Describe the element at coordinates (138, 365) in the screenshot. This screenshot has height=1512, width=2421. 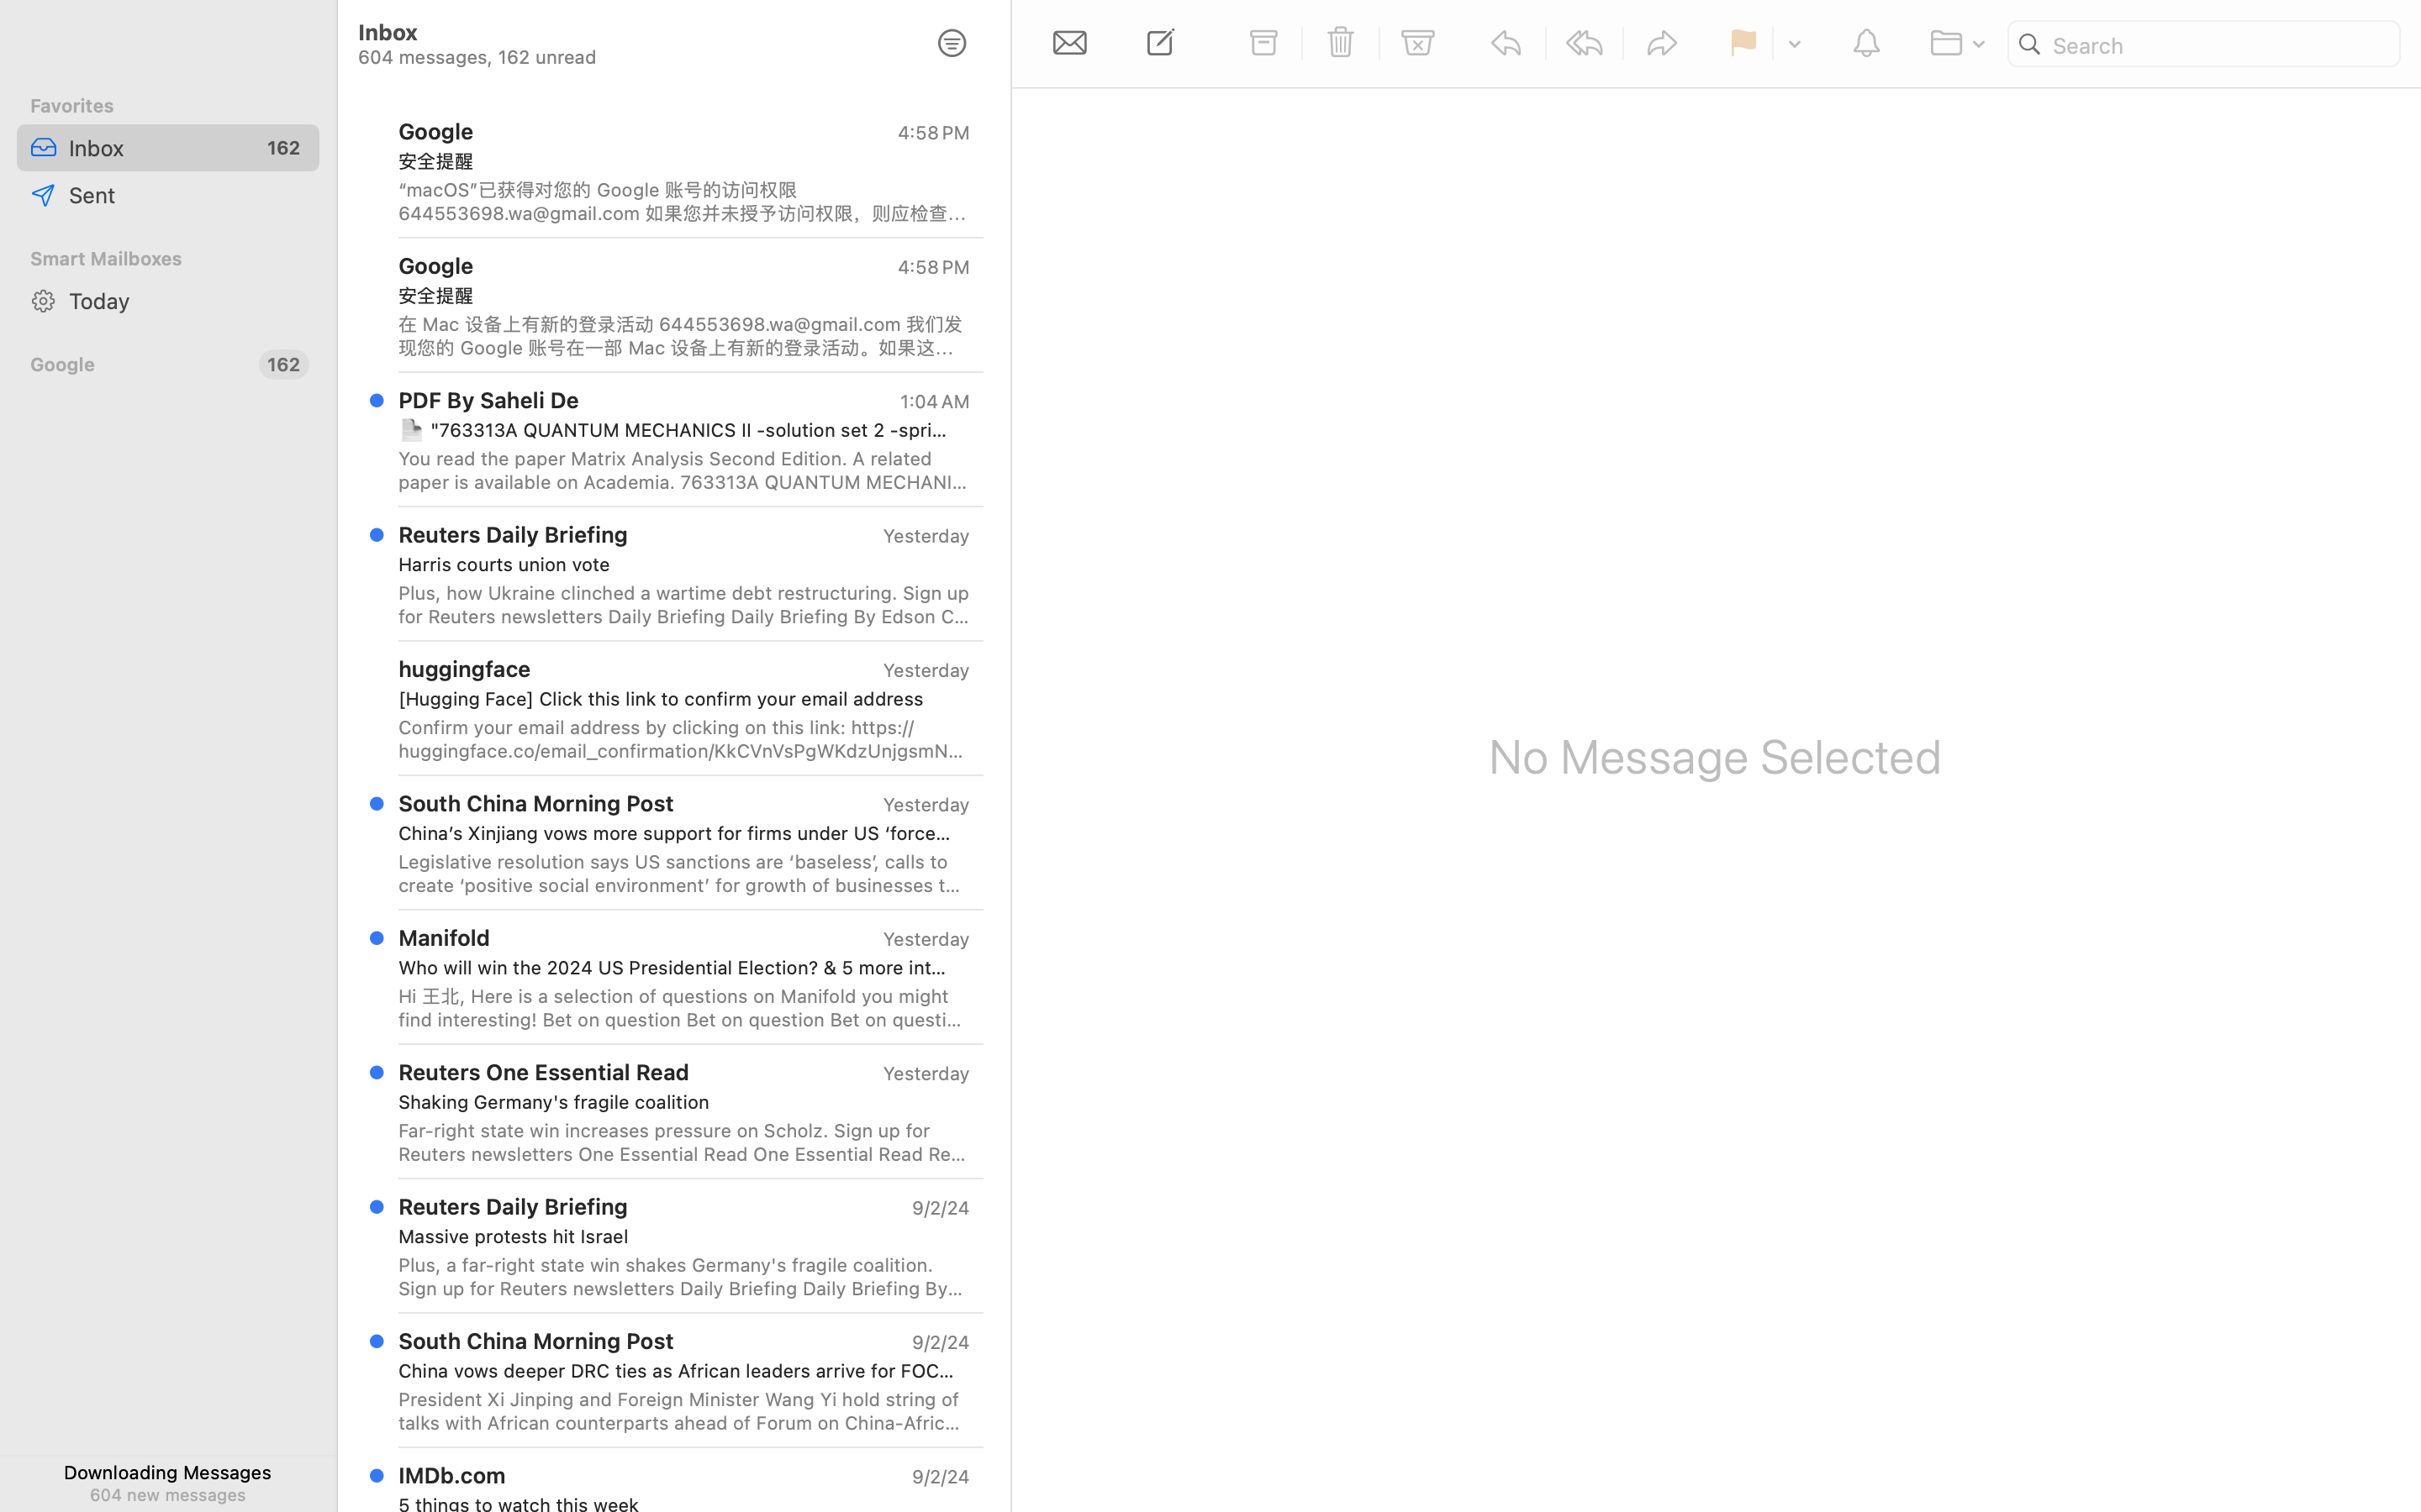
I see `Google` at that location.